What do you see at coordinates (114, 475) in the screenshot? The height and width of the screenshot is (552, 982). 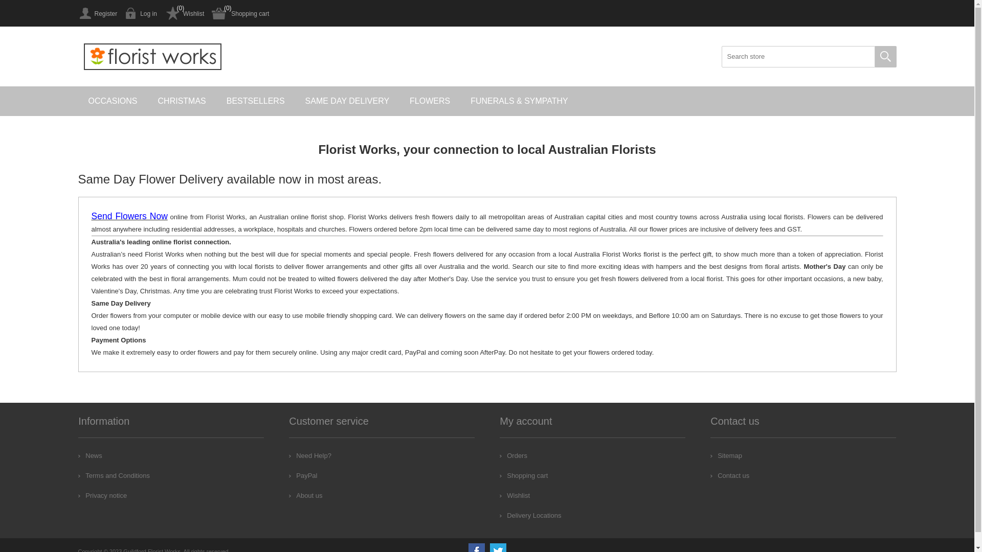 I see `Terms and Conditions` at bounding box center [114, 475].